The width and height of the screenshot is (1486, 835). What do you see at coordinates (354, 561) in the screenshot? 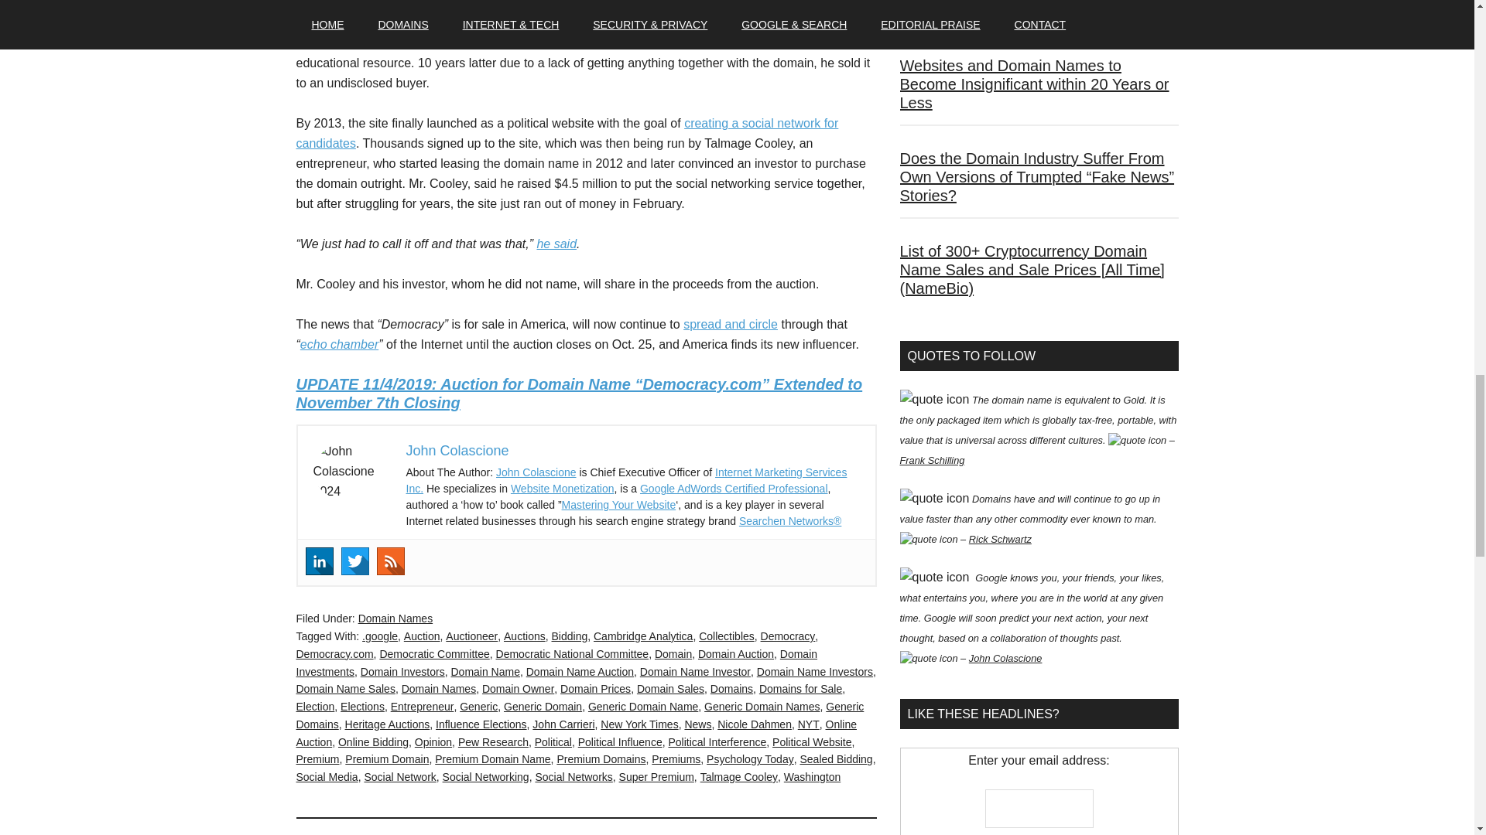
I see `Twitter` at bounding box center [354, 561].